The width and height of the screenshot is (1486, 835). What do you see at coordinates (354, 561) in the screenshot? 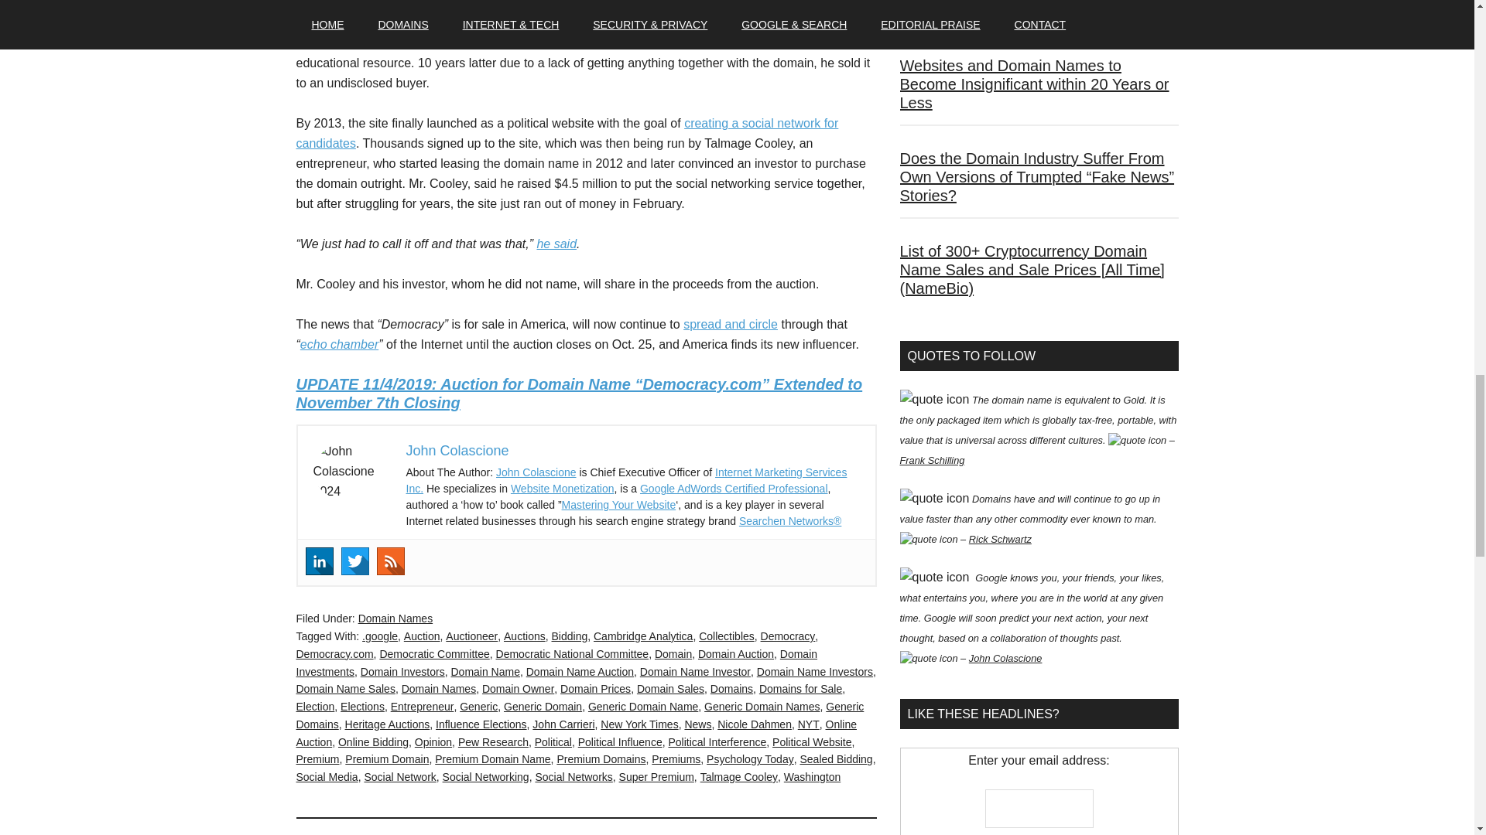
I see `Twitter` at bounding box center [354, 561].